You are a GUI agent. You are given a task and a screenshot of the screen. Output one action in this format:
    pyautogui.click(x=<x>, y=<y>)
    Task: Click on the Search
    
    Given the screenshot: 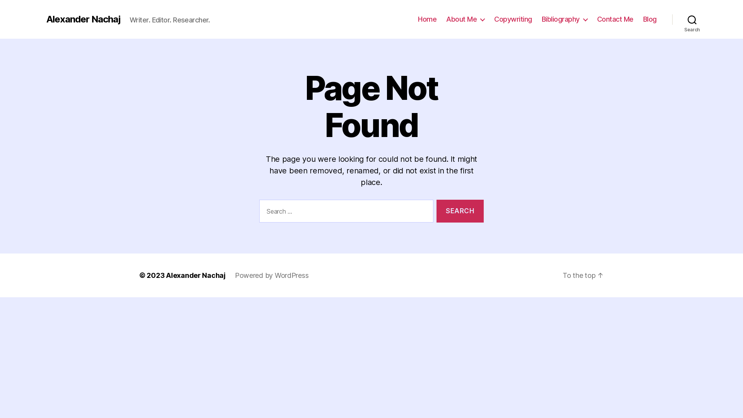 What is the action you would take?
    pyautogui.click(x=692, y=19)
    